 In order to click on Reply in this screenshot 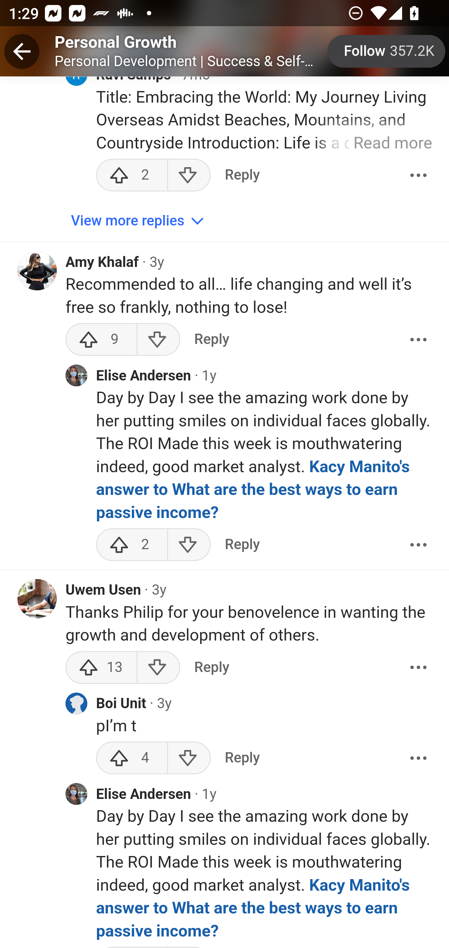, I will do `click(242, 759)`.